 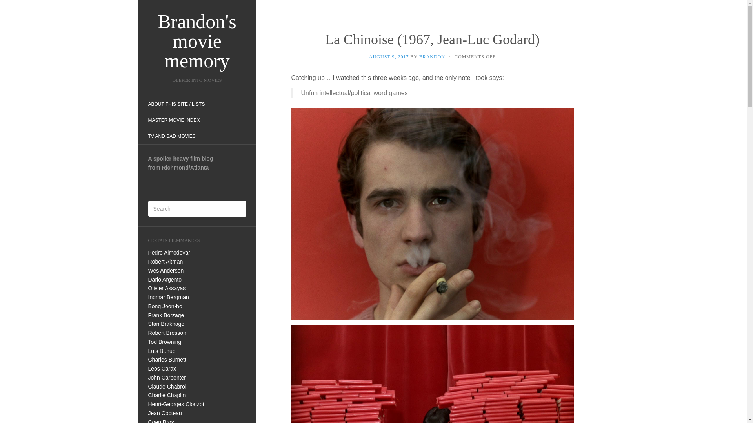 What do you see at coordinates (162, 369) in the screenshot?
I see `Leos Carax` at bounding box center [162, 369].